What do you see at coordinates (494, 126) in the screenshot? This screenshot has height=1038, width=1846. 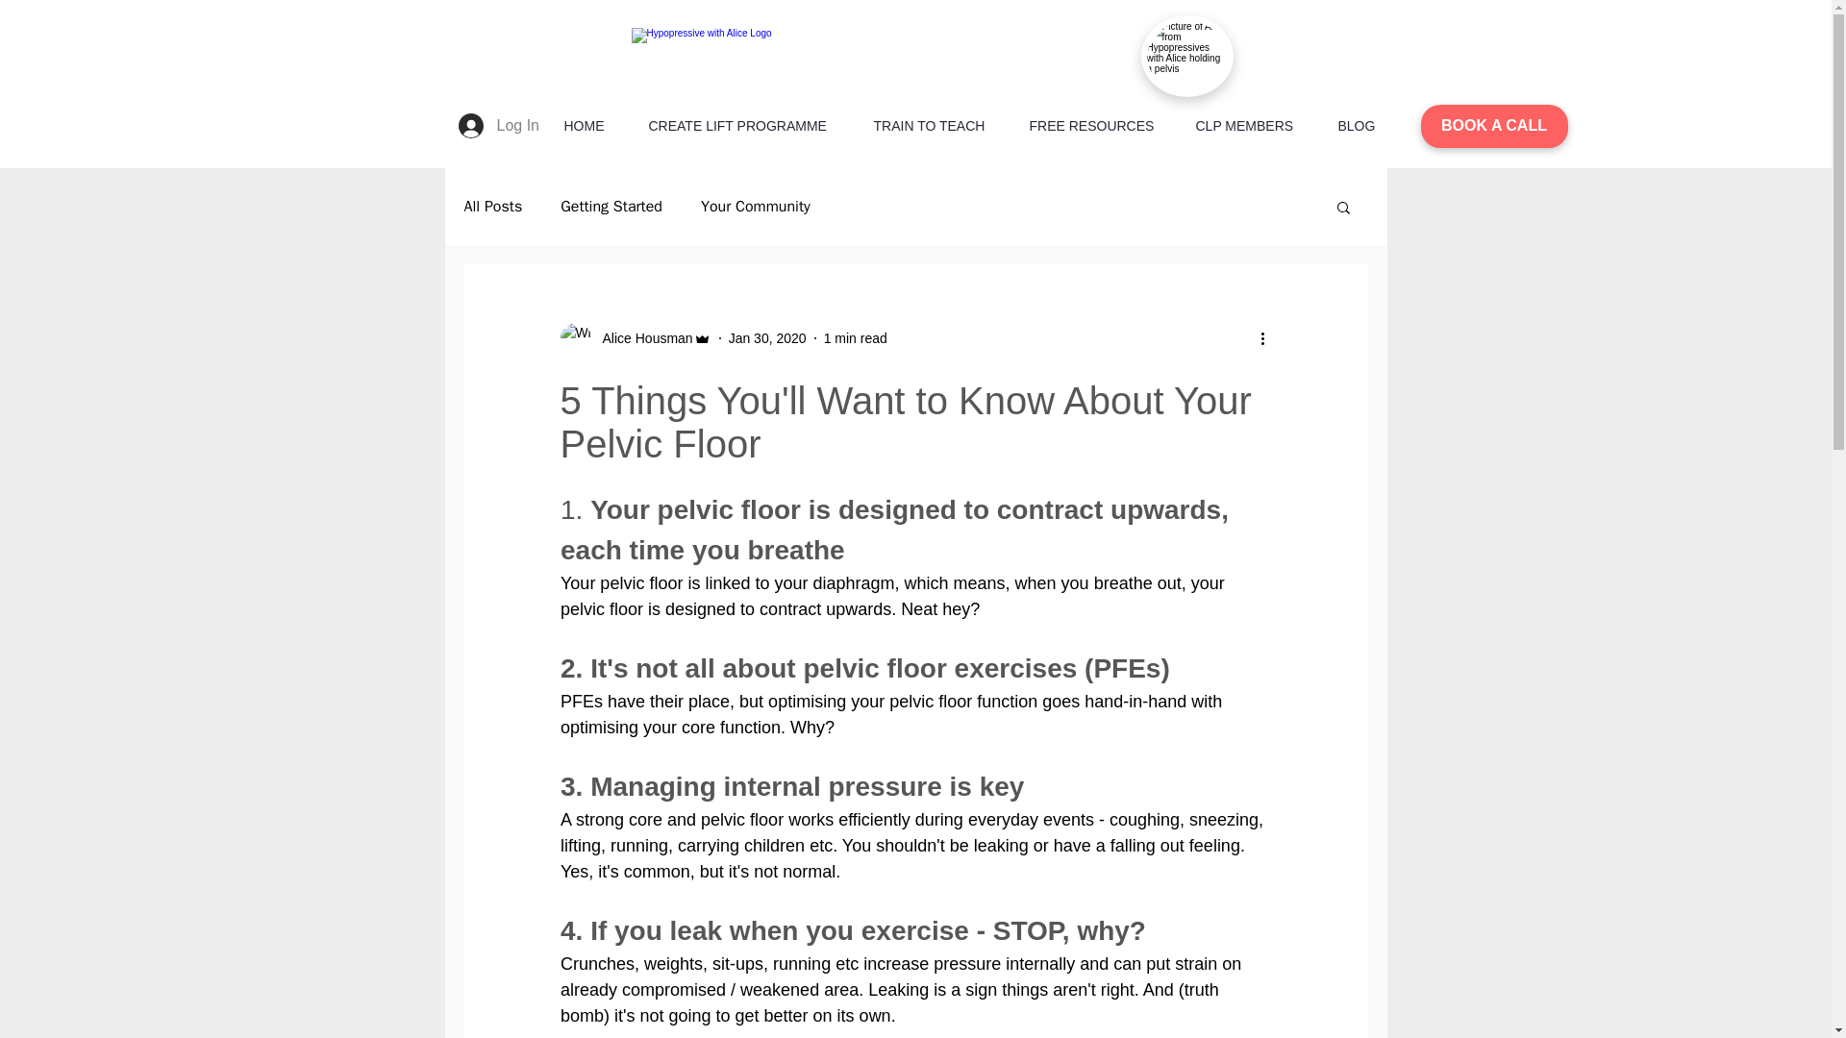 I see `Log In` at bounding box center [494, 126].